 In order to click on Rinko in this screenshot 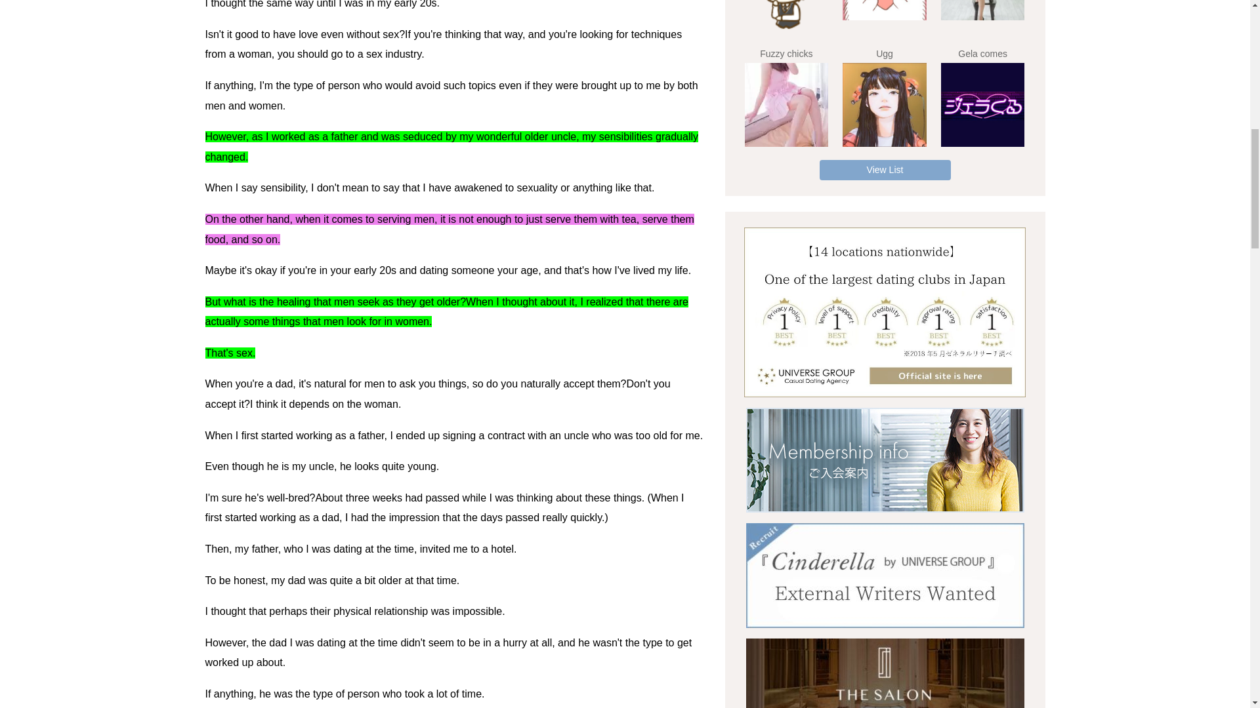, I will do `click(885, 10)`.